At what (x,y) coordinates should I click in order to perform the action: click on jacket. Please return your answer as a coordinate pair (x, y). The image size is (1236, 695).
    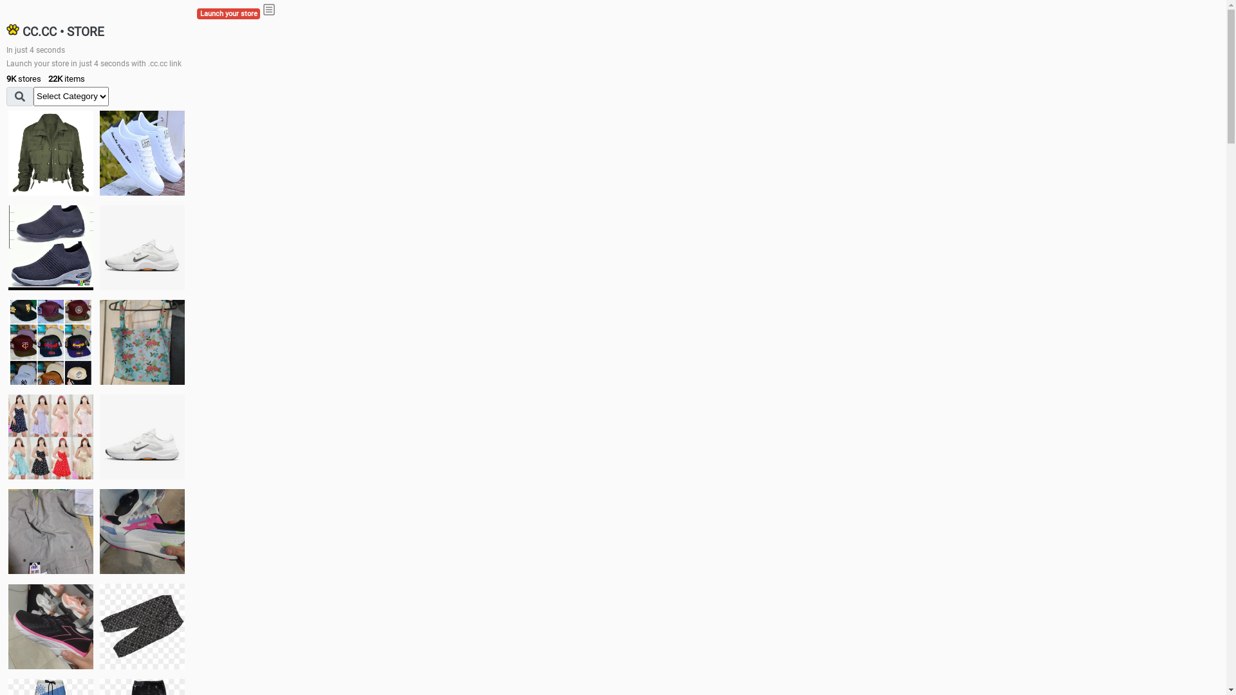
    Looking at the image, I should click on (51, 153).